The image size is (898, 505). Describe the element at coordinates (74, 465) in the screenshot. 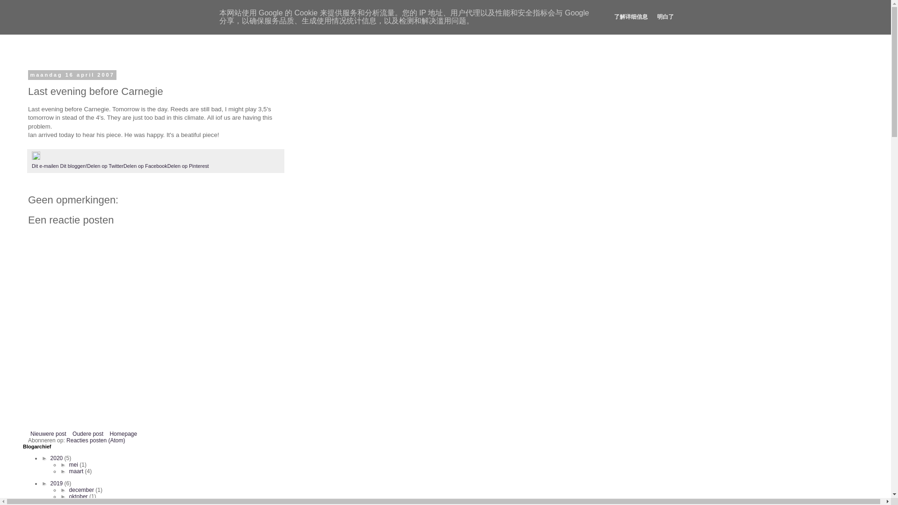

I see `Delen op Facebook` at that location.